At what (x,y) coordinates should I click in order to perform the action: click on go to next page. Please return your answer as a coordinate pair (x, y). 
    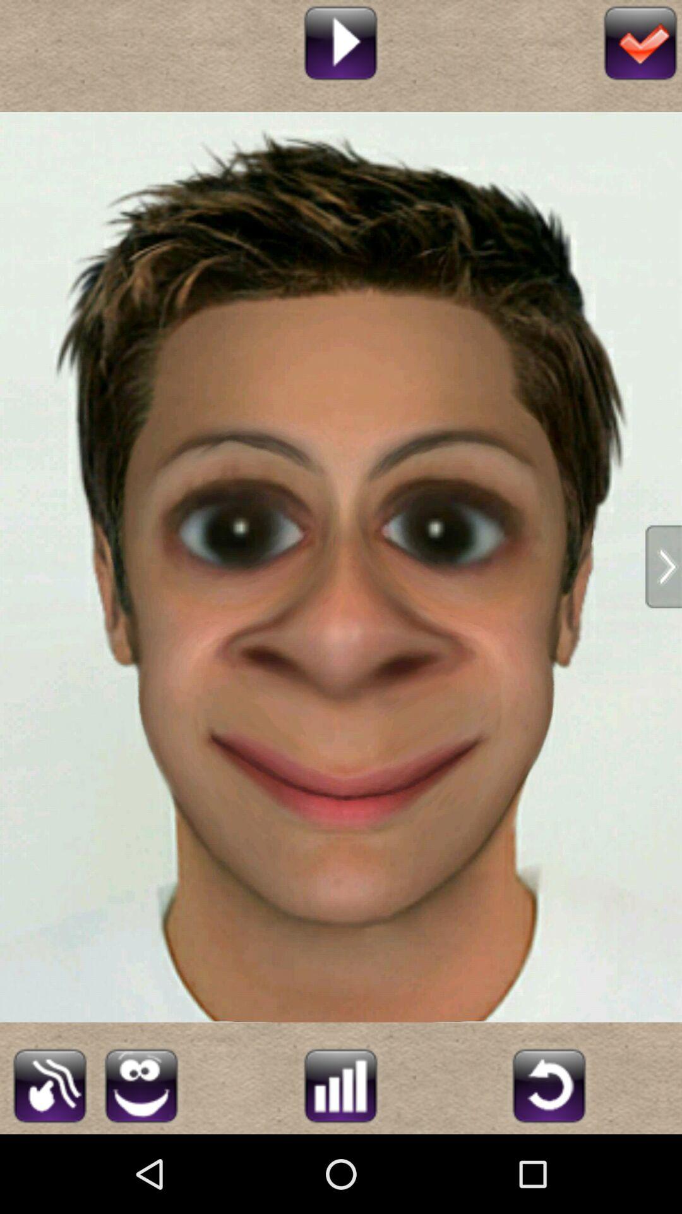
    Looking at the image, I should click on (664, 567).